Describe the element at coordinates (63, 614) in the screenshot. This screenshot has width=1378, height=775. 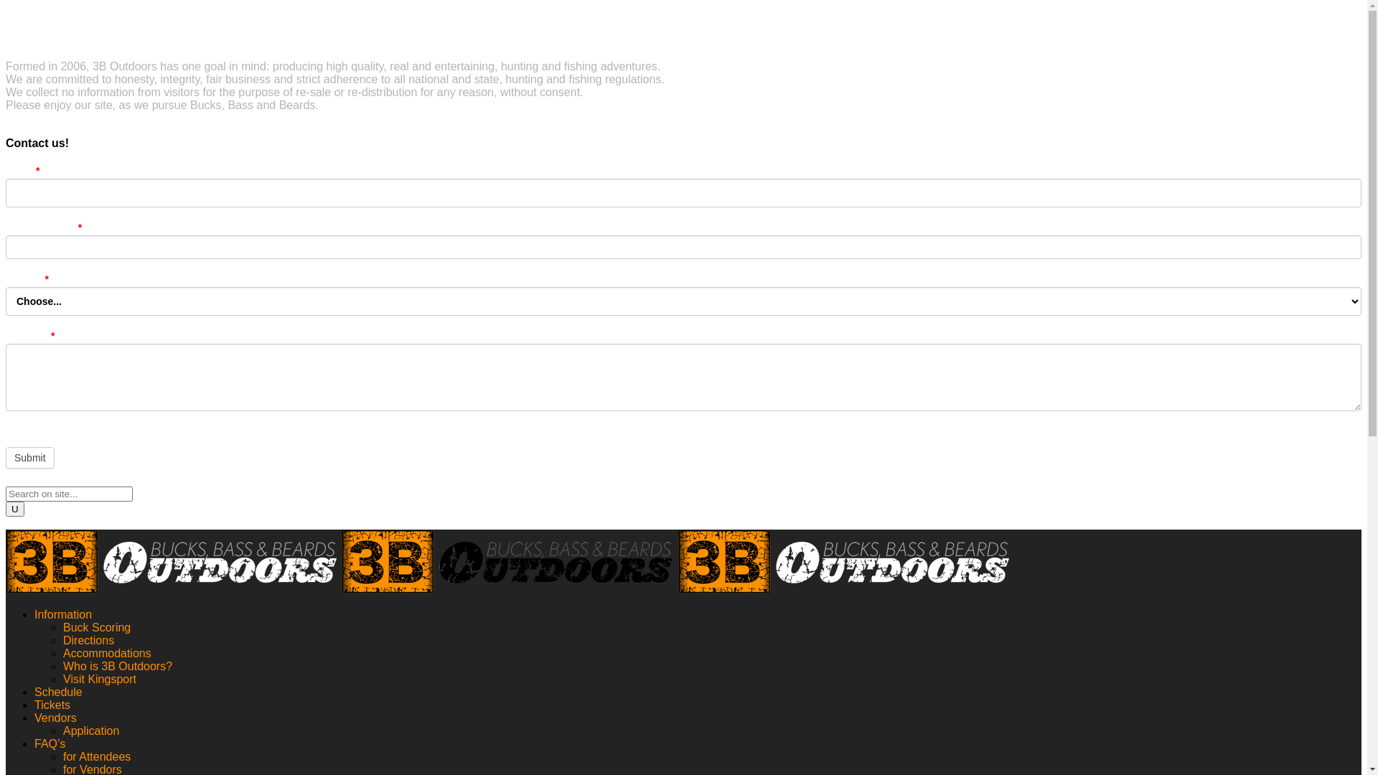
I see `Information` at that location.